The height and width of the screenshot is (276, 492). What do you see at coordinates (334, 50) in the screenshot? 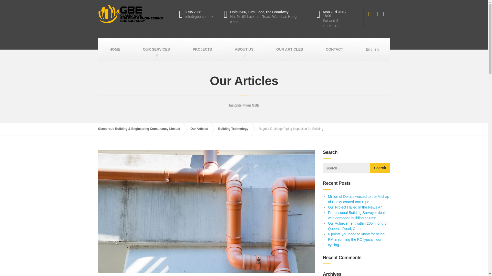
I see `CONTACT` at bounding box center [334, 50].